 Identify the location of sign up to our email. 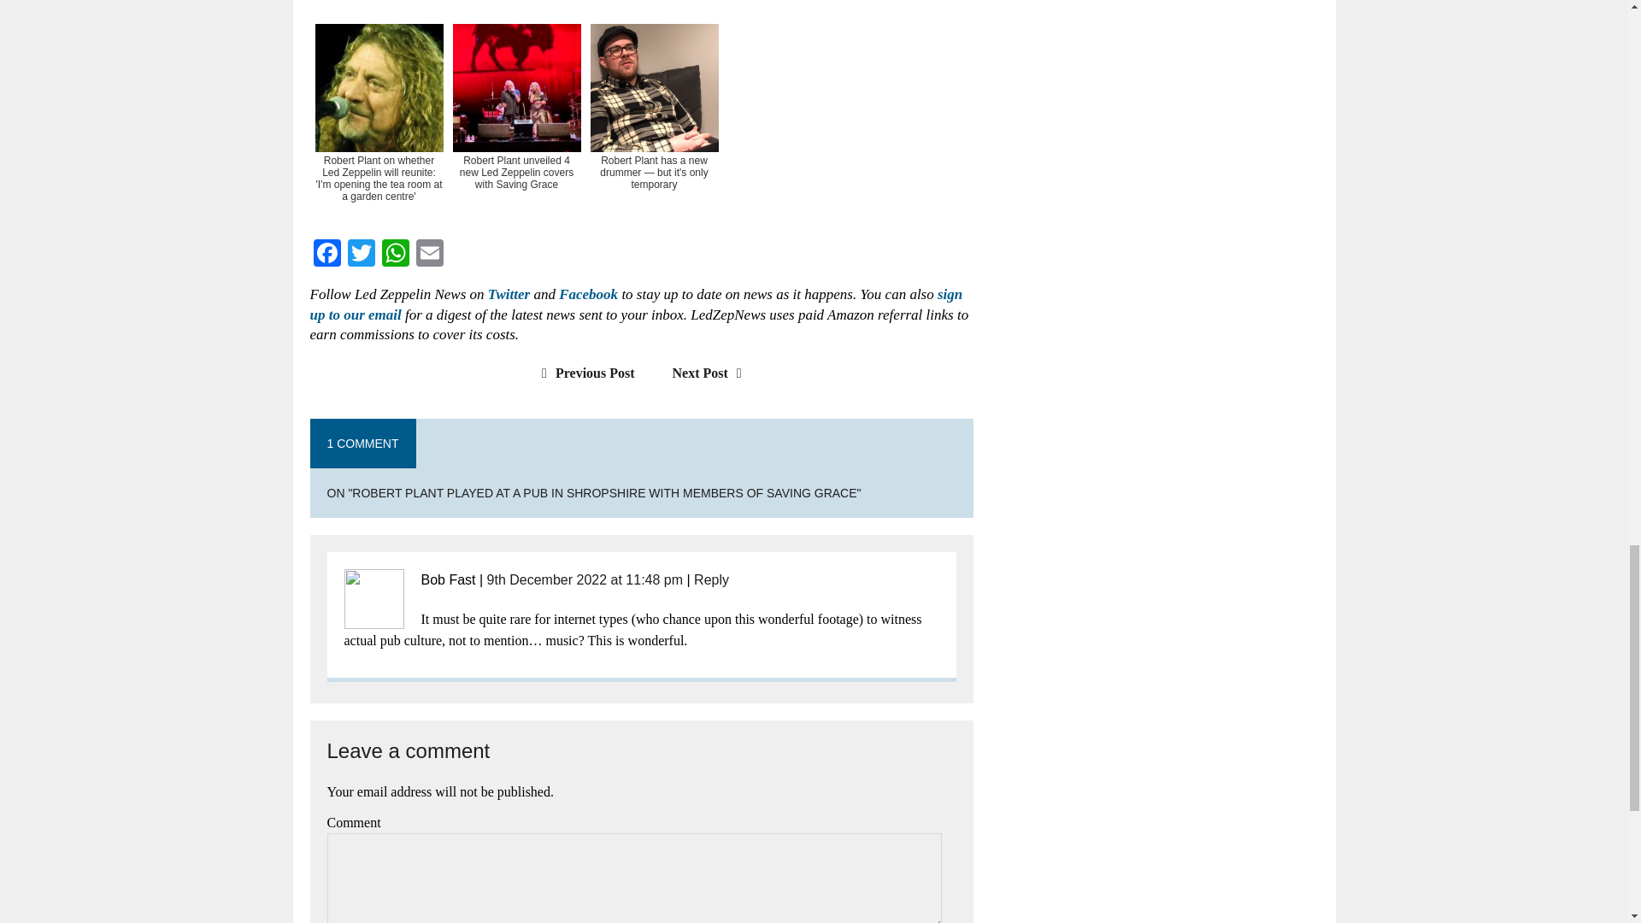
(636, 304).